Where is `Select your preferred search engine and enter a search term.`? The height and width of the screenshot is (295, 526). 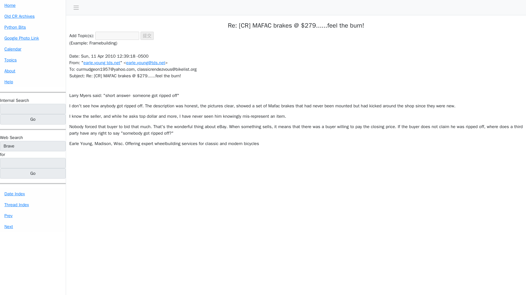
Select your preferred search engine and enter a search term. is located at coordinates (12, 138).